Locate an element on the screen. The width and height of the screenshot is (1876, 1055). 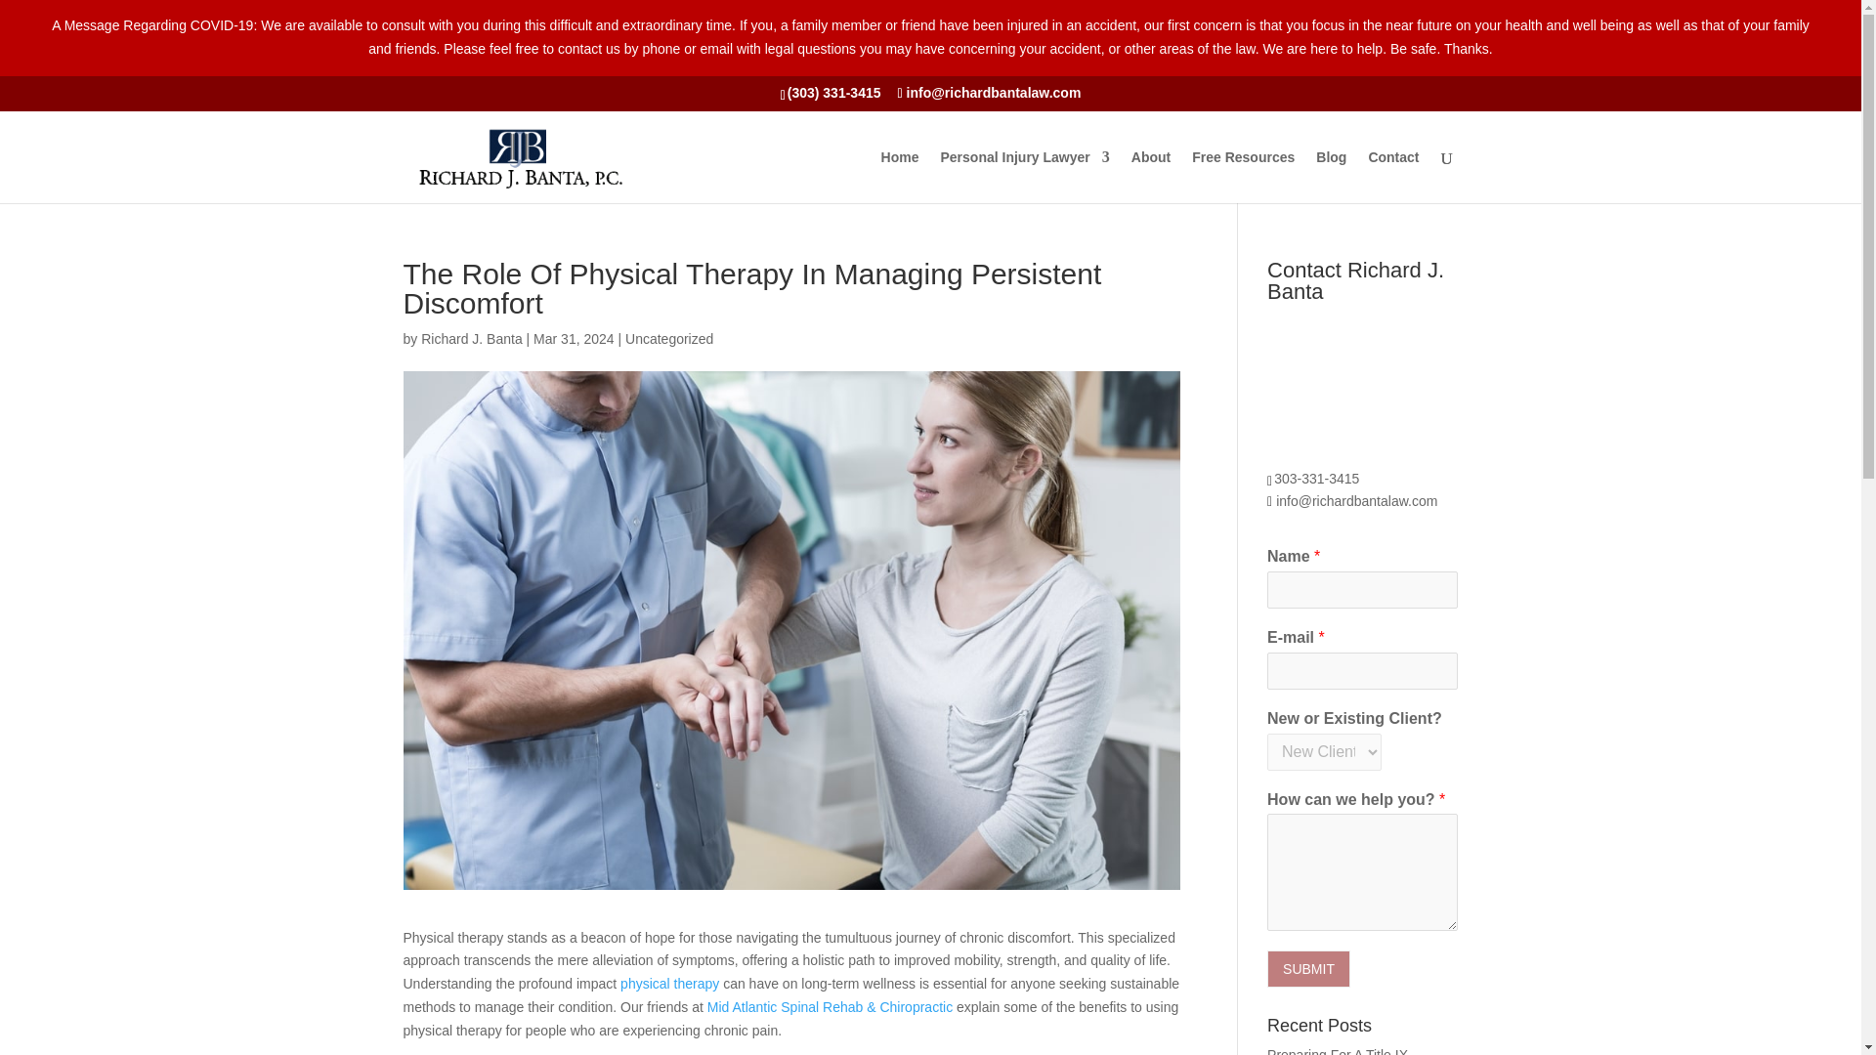
Preparing For A Title IX Hearing is located at coordinates (1338, 1051).